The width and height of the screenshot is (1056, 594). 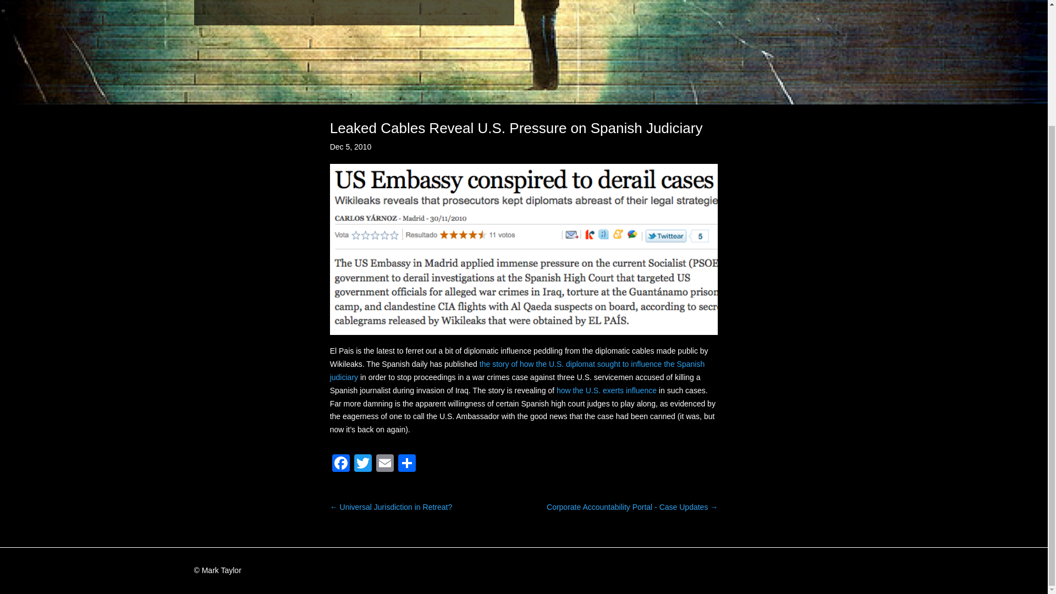 I want to click on Twitter, so click(x=362, y=464).